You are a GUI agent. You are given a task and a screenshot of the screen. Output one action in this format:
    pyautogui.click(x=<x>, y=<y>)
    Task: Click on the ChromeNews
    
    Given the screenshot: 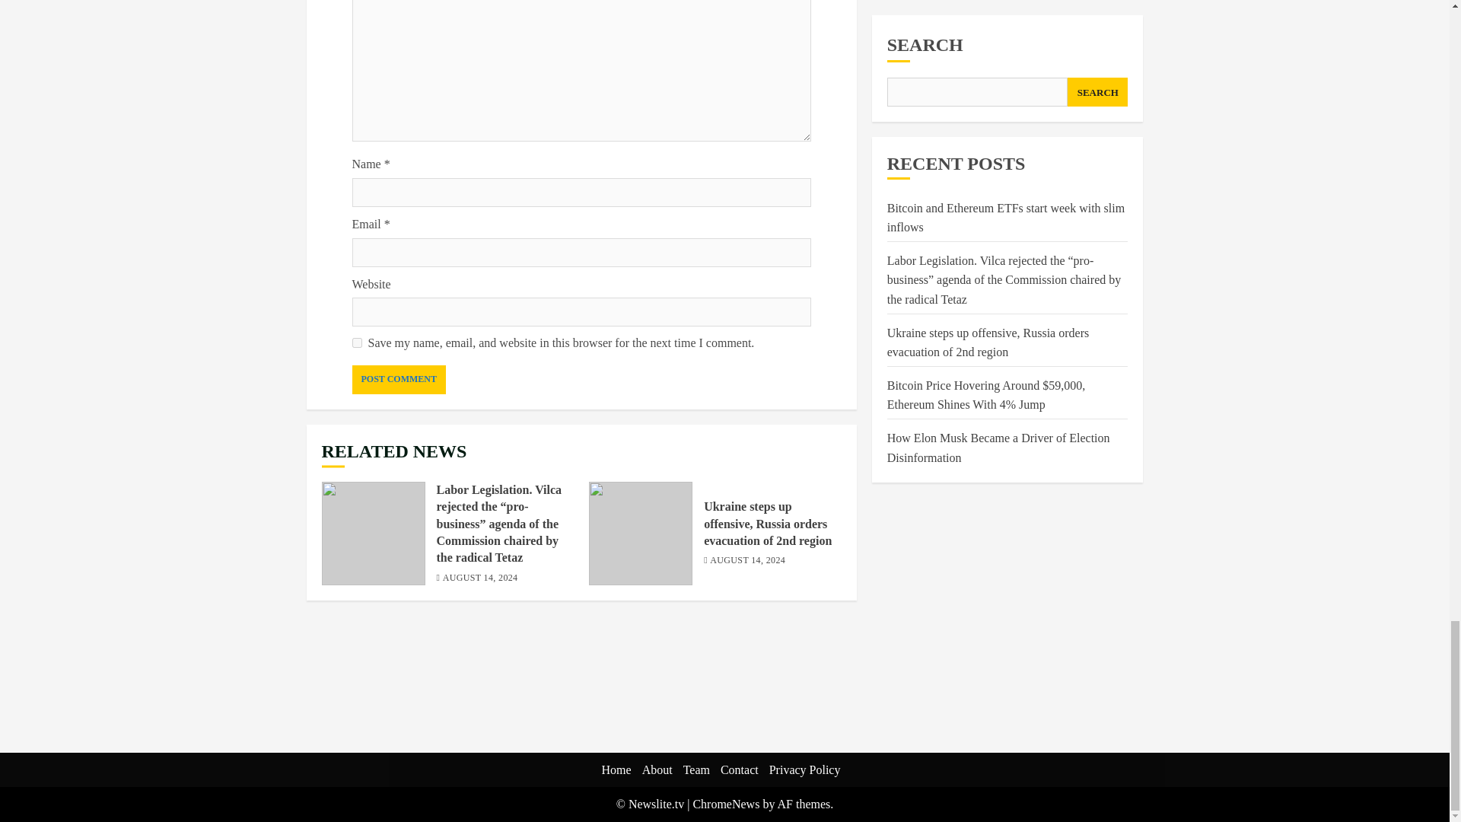 What is the action you would take?
    pyautogui.click(x=726, y=804)
    